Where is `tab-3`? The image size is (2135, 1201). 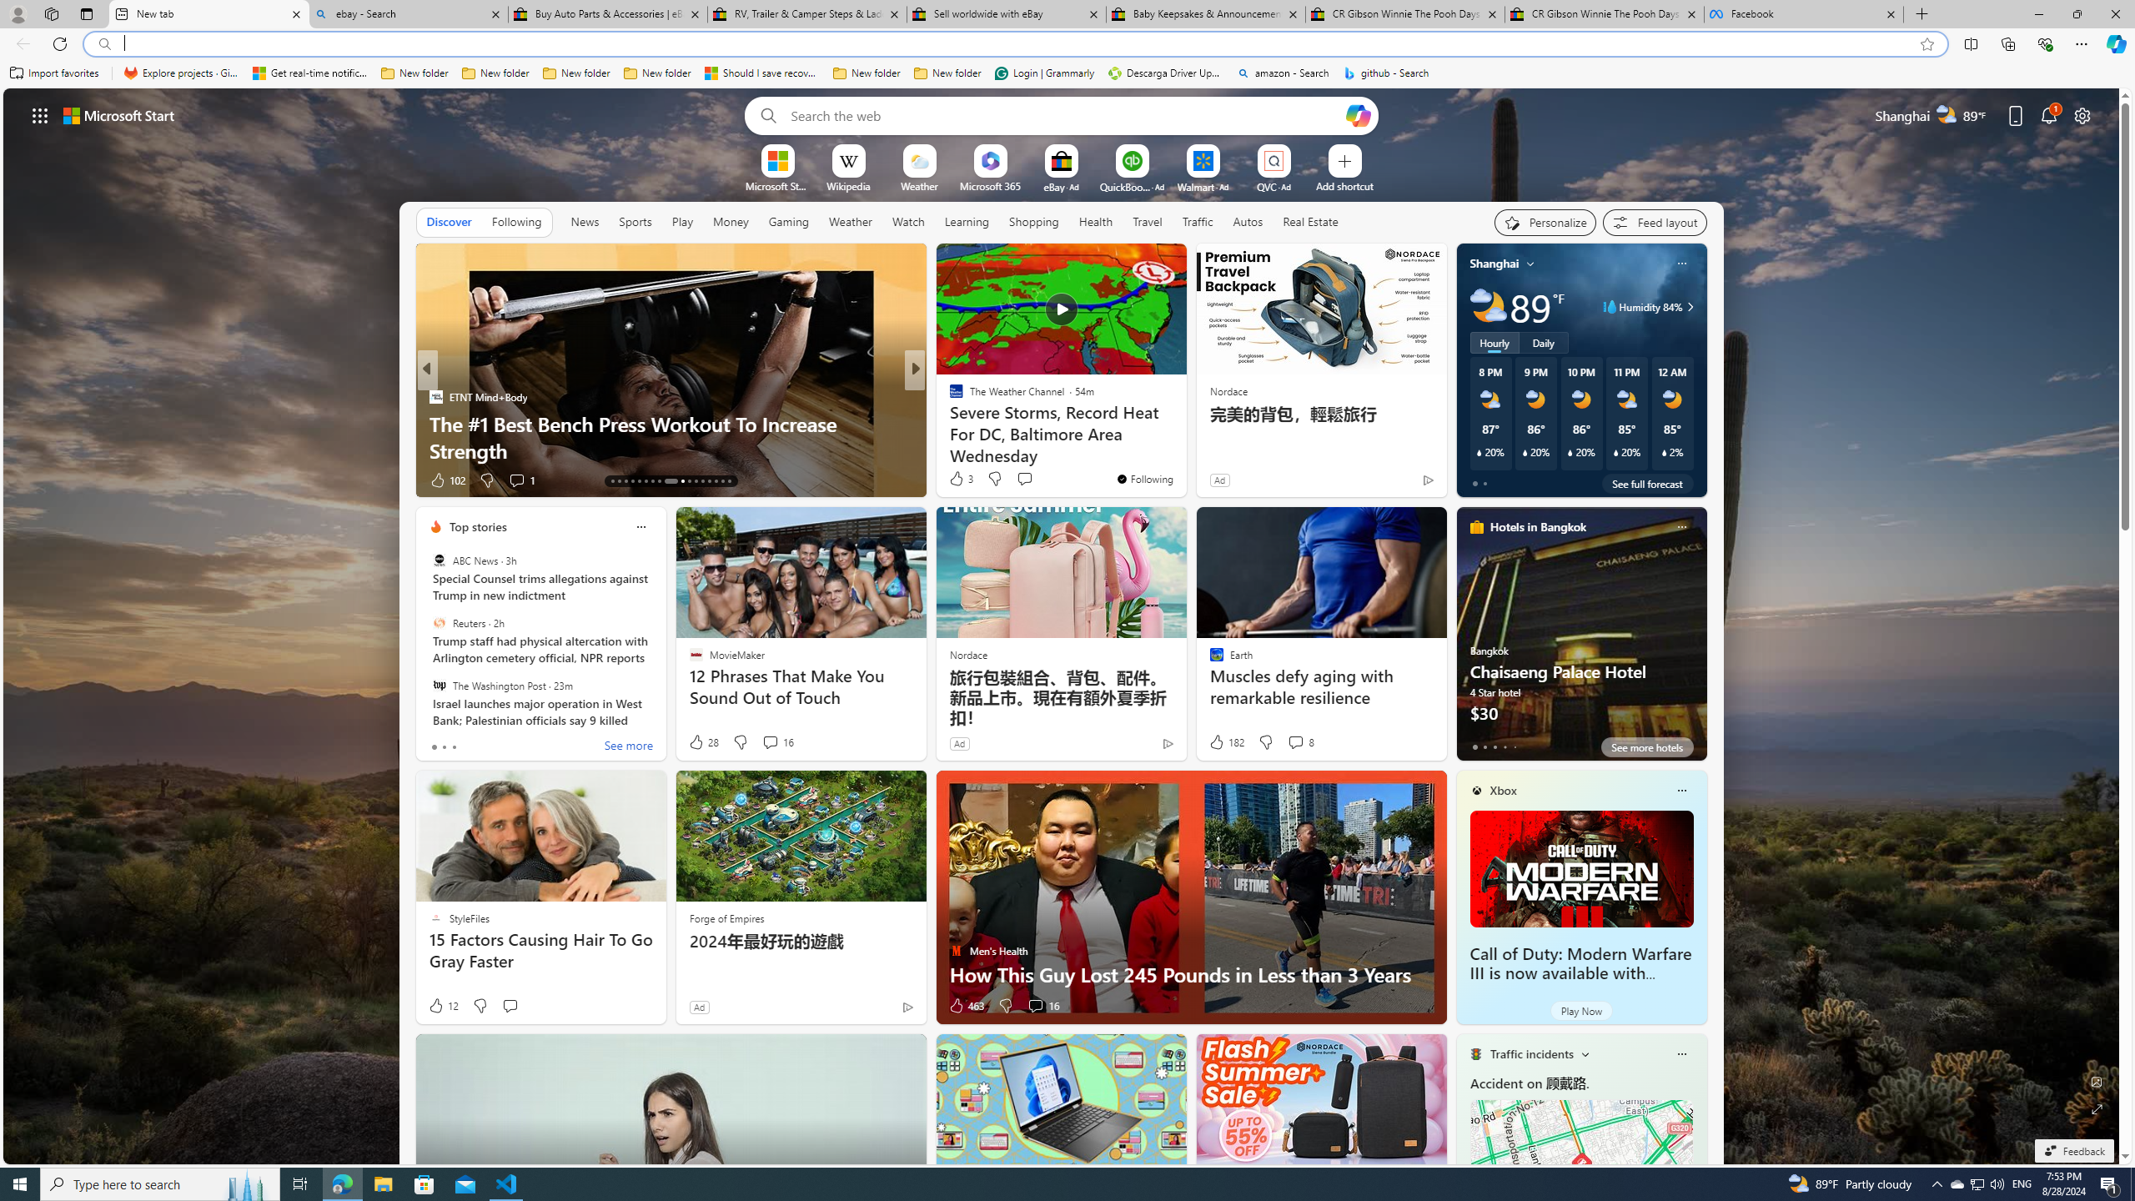 tab-3 is located at coordinates (1504, 746).